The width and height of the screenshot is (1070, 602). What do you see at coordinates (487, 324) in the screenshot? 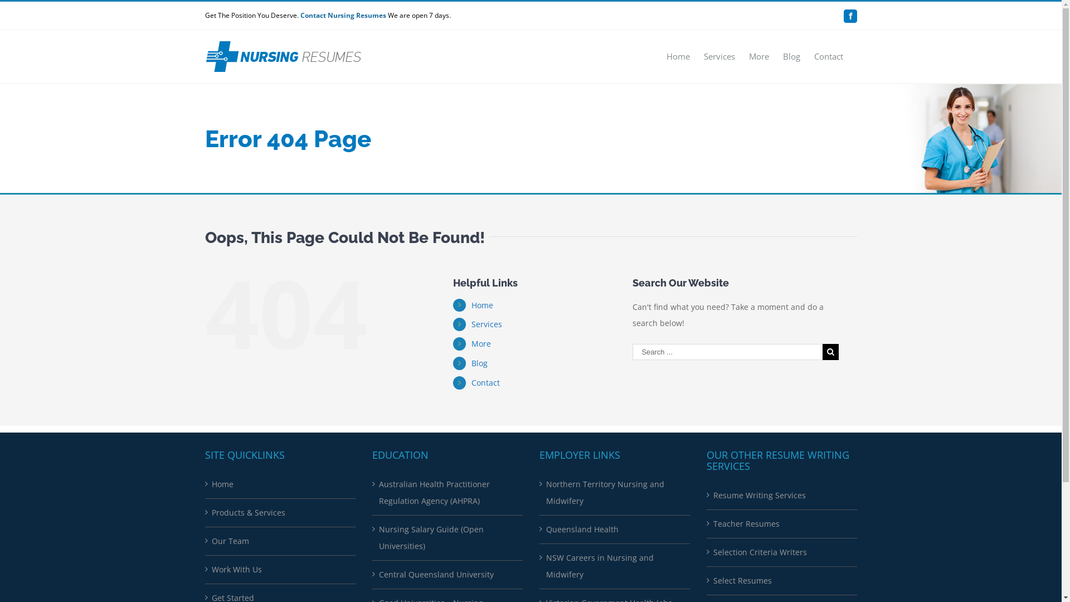
I see `Services` at bounding box center [487, 324].